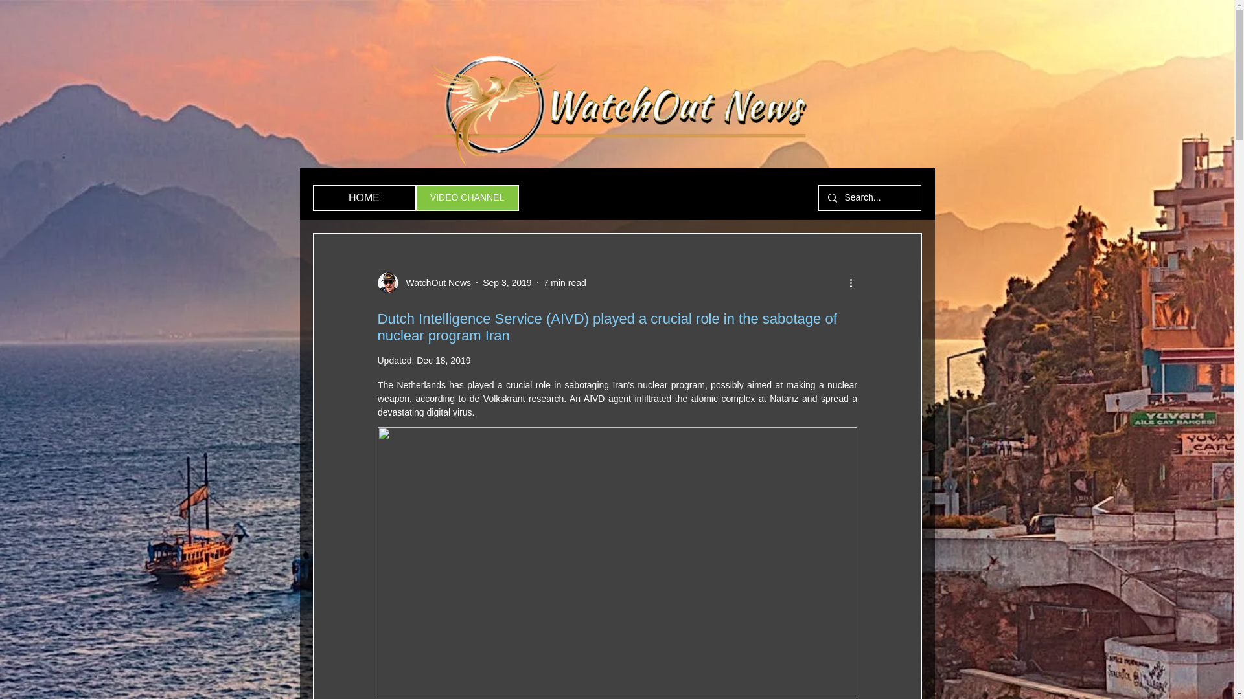 The width and height of the screenshot is (1244, 699). What do you see at coordinates (466, 198) in the screenshot?
I see `VIDEO CHANNEL` at bounding box center [466, 198].